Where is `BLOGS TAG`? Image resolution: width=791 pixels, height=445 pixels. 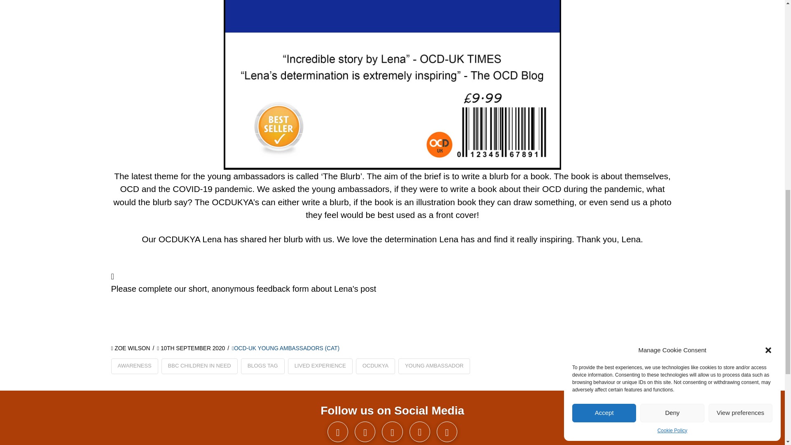 BLOGS TAG is located at coordinates (263, 366).